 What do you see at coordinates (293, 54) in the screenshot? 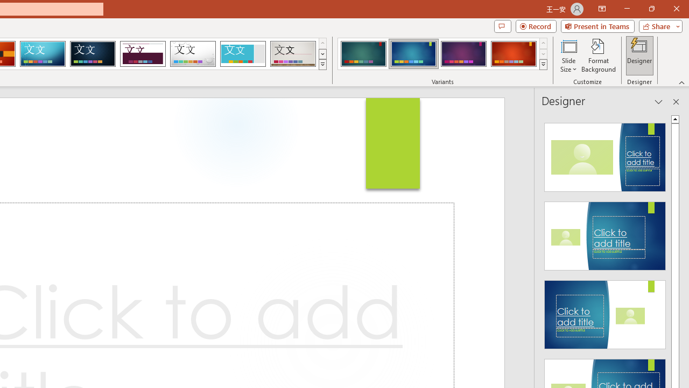
I see `Gallery Loading Preview...` at bounding box center [293, 54].